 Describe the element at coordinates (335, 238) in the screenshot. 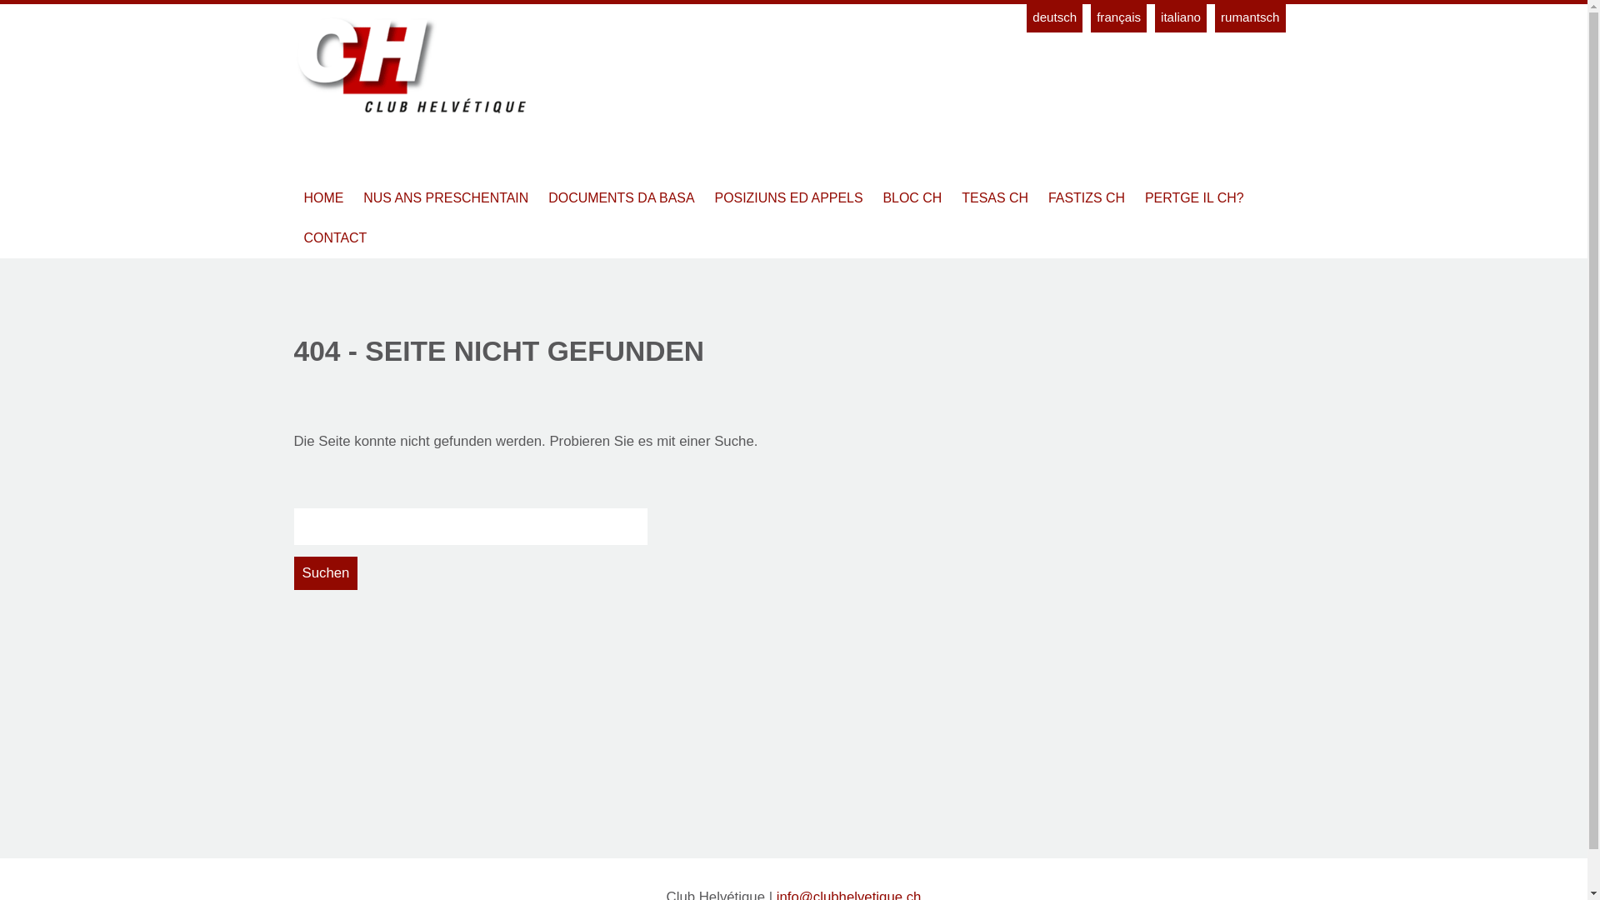

I see `CONTACT` at that location.